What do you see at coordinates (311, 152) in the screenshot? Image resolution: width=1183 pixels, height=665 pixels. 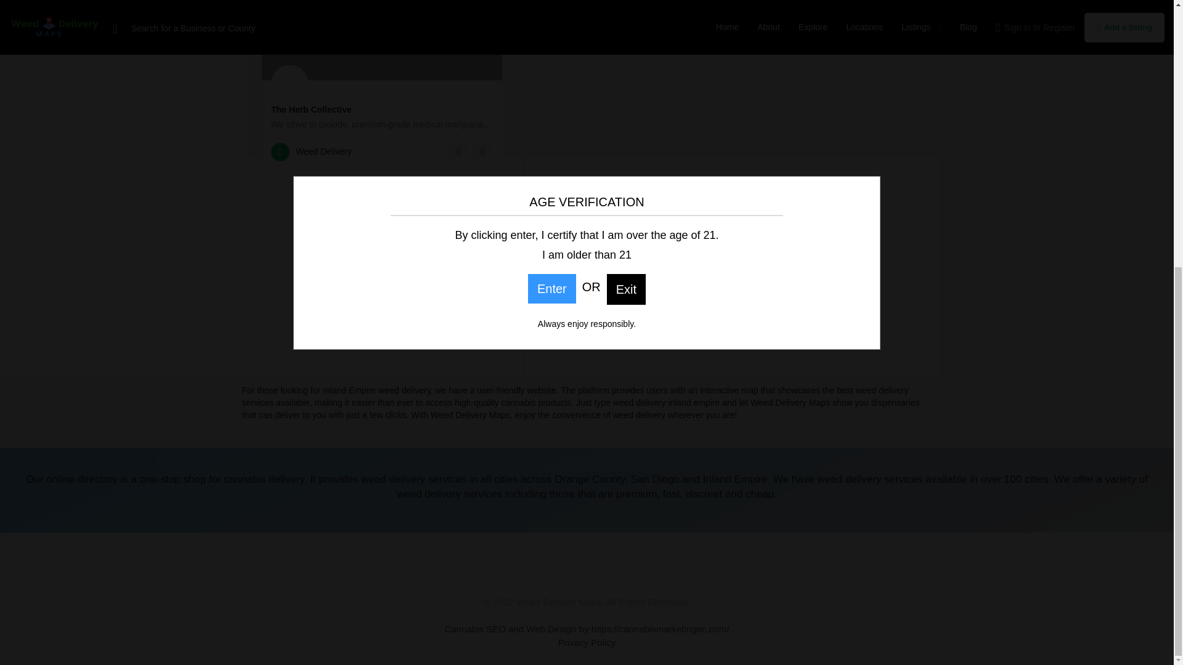 I see `Weed Delivery` at bounding box center [311, 152].